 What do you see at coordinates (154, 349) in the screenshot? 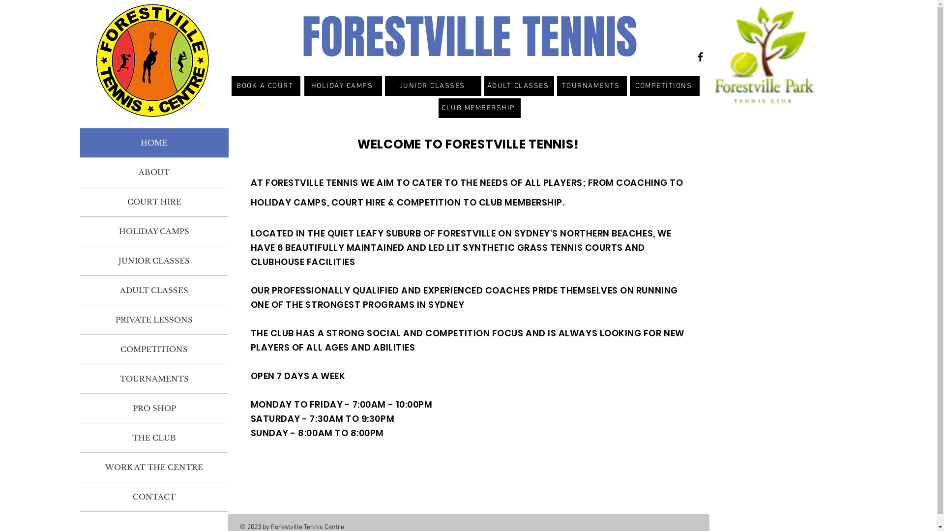
I see `COMPETITIONS` at bounding box center [154, 349].